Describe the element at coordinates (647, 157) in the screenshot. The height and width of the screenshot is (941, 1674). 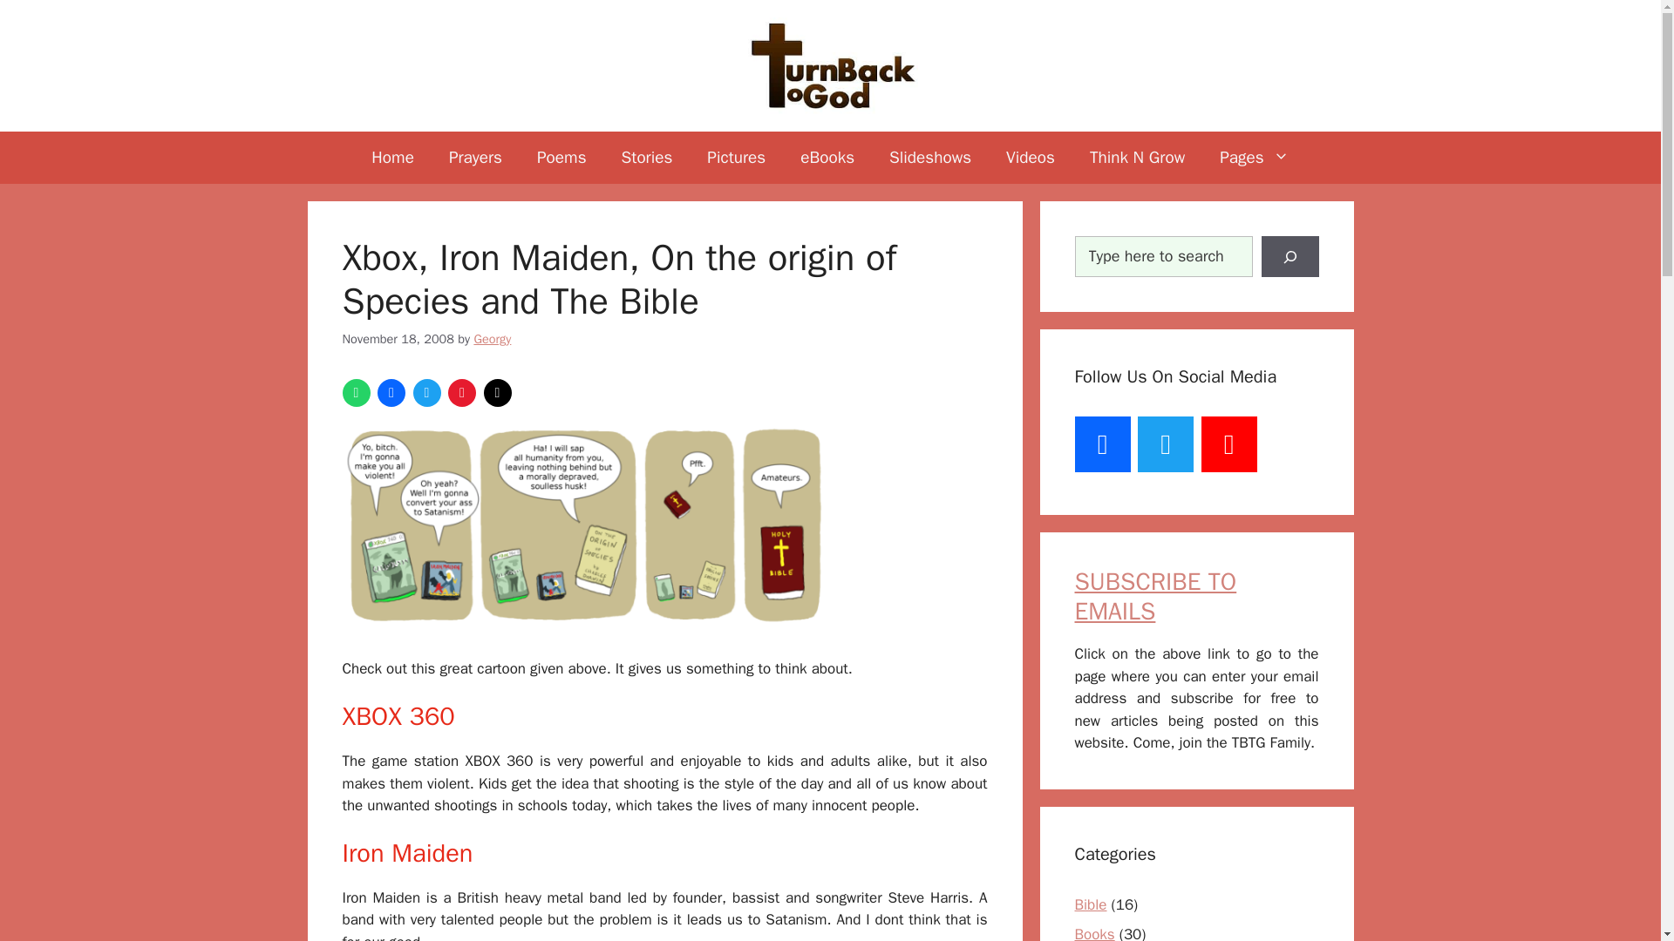
I see `Stories` at that location.